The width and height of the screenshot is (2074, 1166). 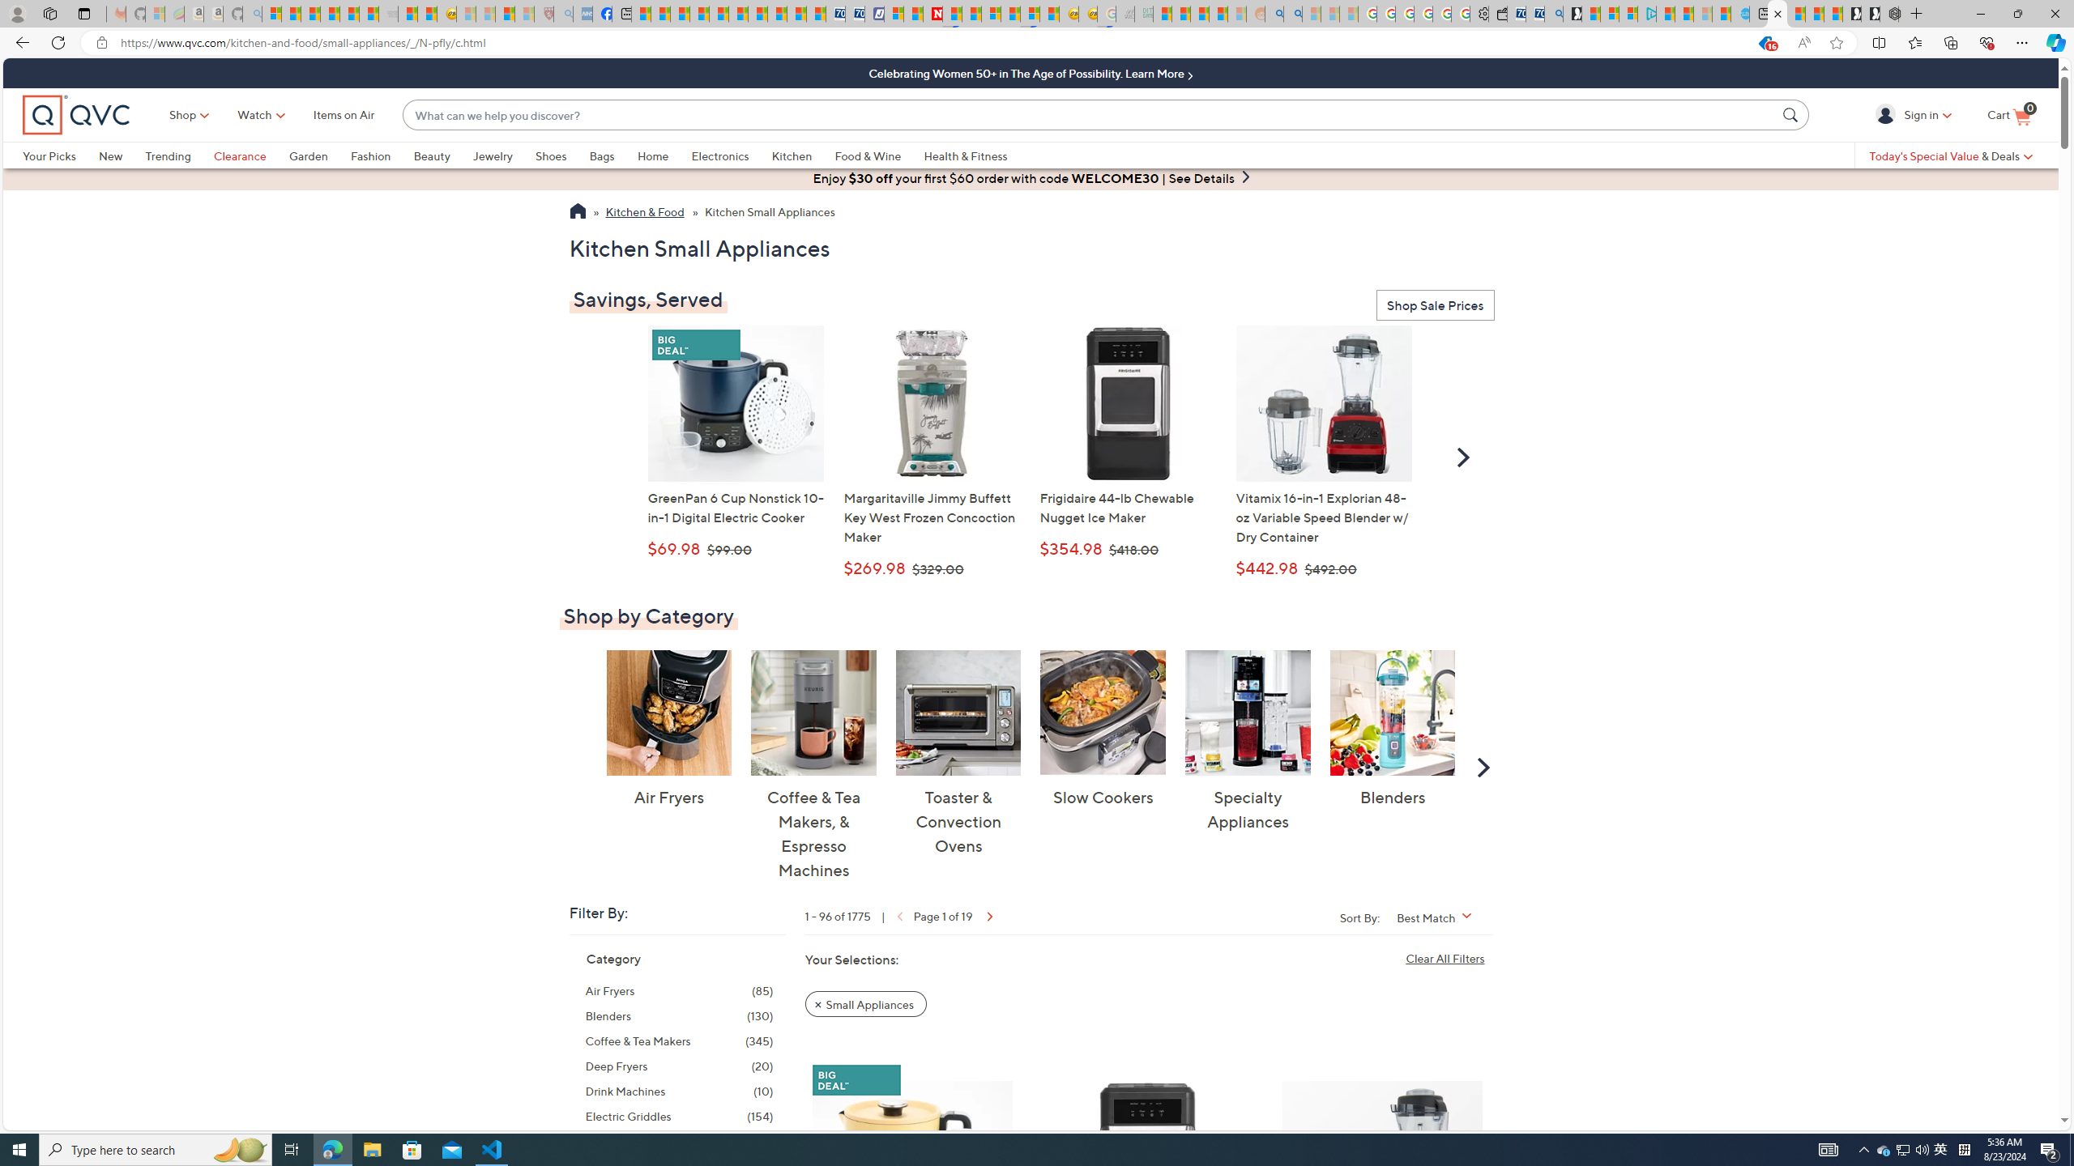 What do you see at coordinates (601, 155) in the screenshot?
I see `Bags` at bounding box center [601, 155].